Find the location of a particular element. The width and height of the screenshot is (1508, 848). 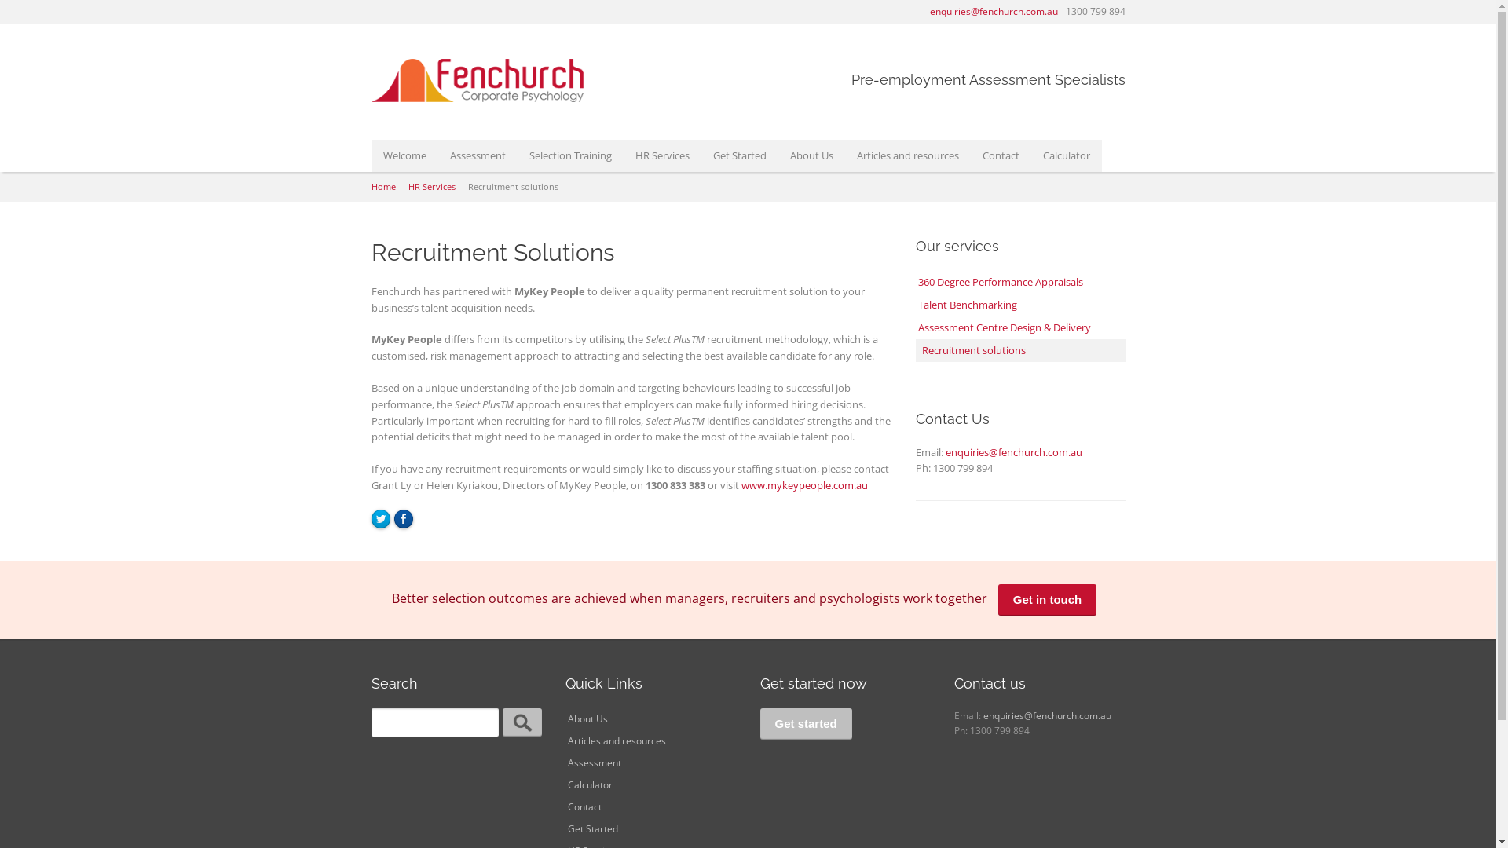

Get in touch is located at coordinates (1048, 600).